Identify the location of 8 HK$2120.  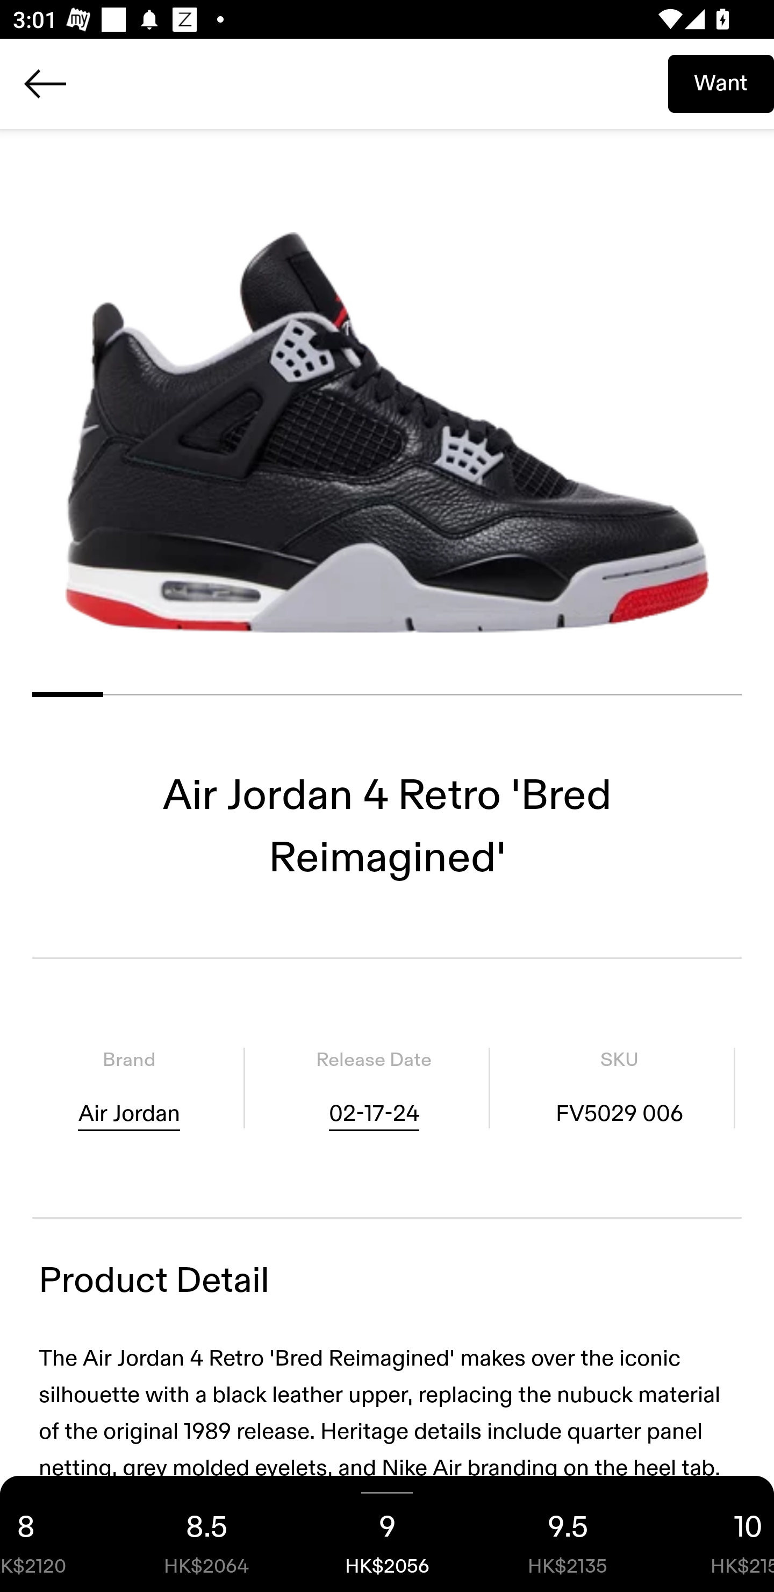
(58, 1534).